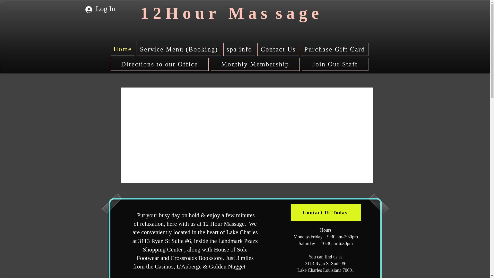  I want to click on Service Menu (Booking), so click(179, 49).